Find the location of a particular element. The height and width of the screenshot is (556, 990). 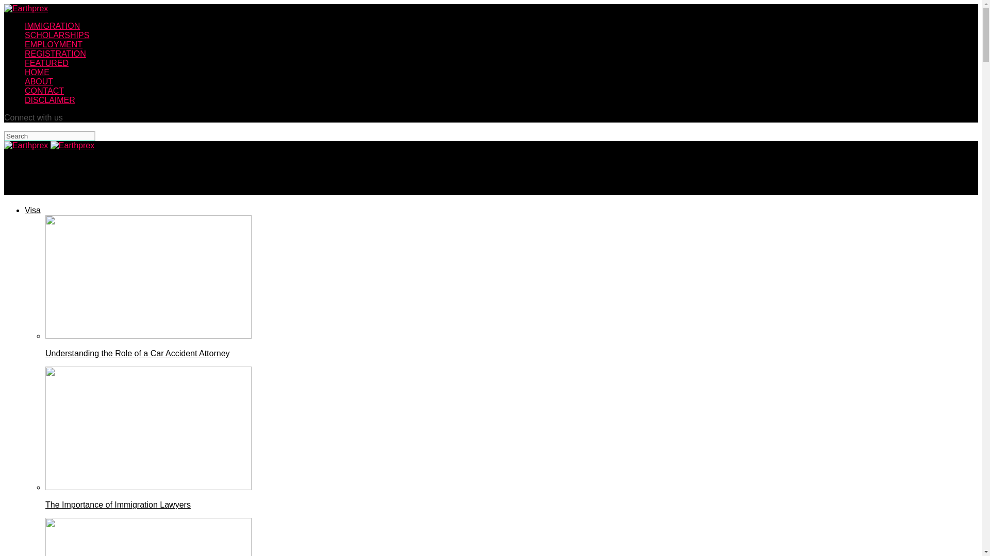

Visa is located at coordinates (32, 210).